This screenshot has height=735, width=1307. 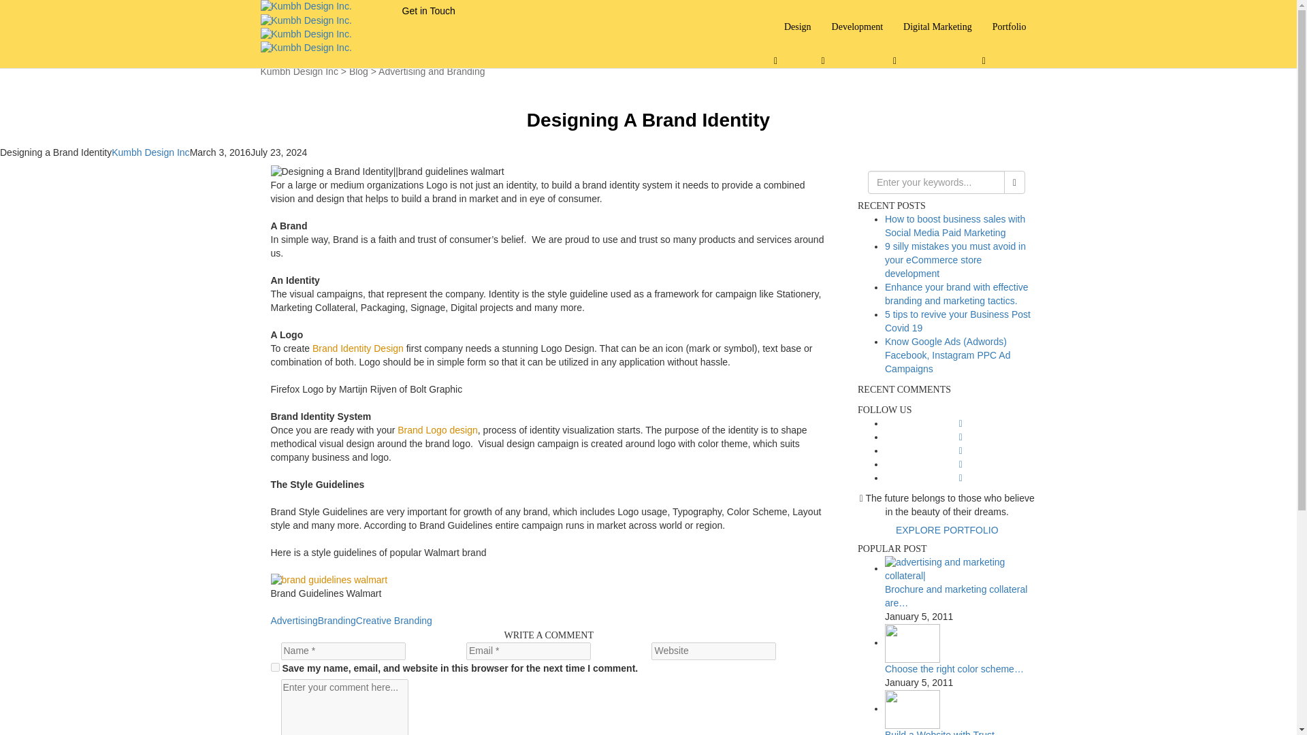 I want to click on Kumbh Design Inc., so click(x=306, y=12).